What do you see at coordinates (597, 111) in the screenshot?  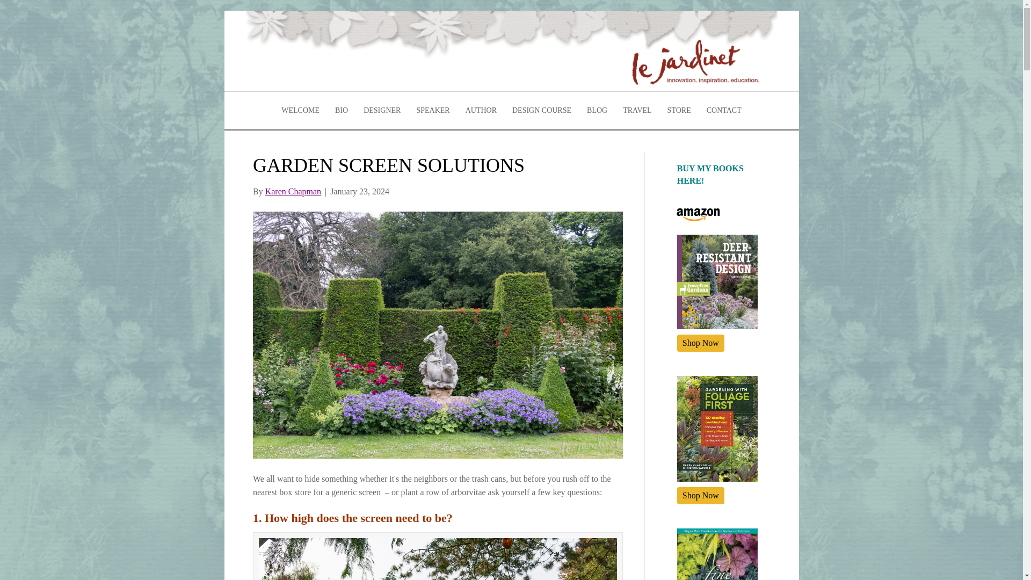 I see `BLOG` at bounding box center [597, 111].